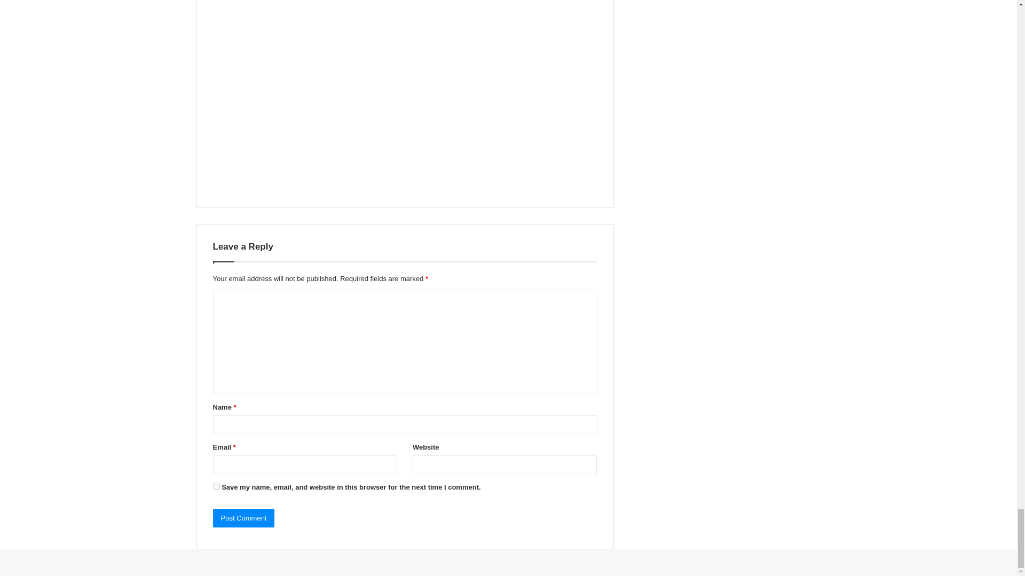 The image size is (1025, 576). I want to click on yes, so click(216, 486).